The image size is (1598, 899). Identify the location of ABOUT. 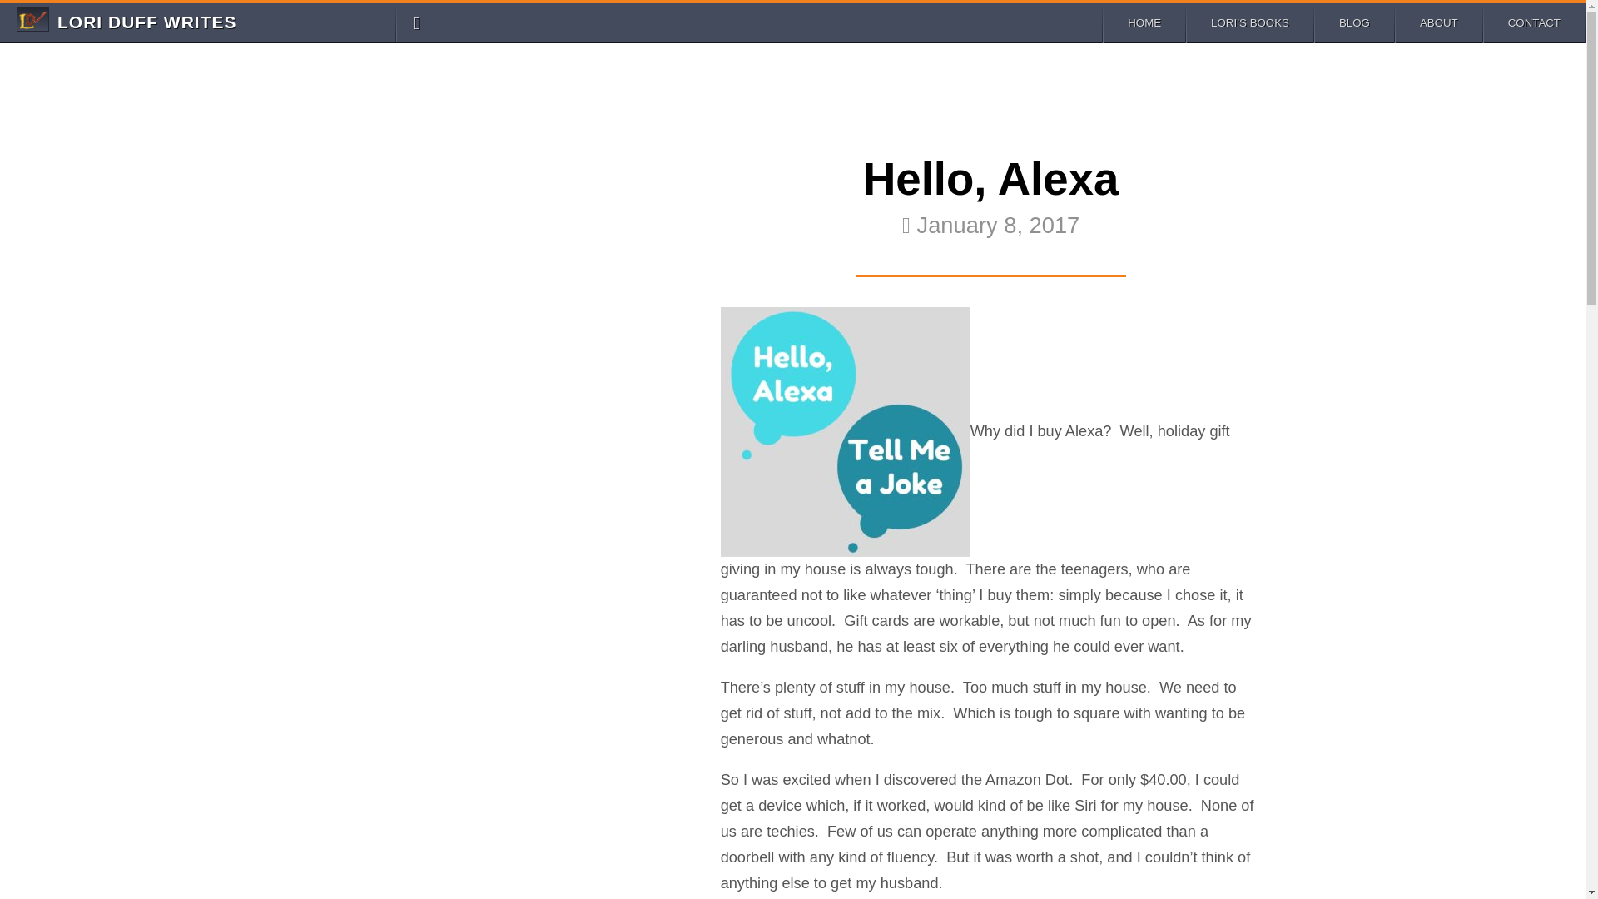
(146, 22).